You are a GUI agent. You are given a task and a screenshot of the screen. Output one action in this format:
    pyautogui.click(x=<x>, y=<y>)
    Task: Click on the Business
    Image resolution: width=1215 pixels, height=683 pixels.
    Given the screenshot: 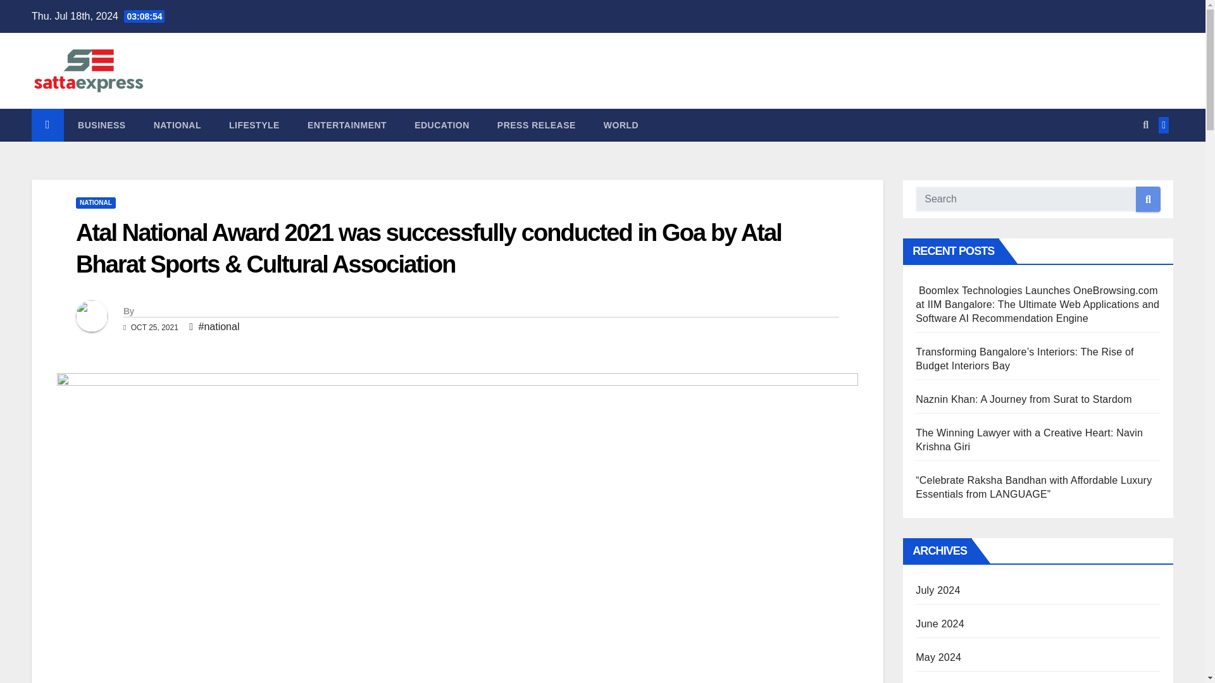 What is the action you would take?
    pyautogui.click(x=101, y=125)
    